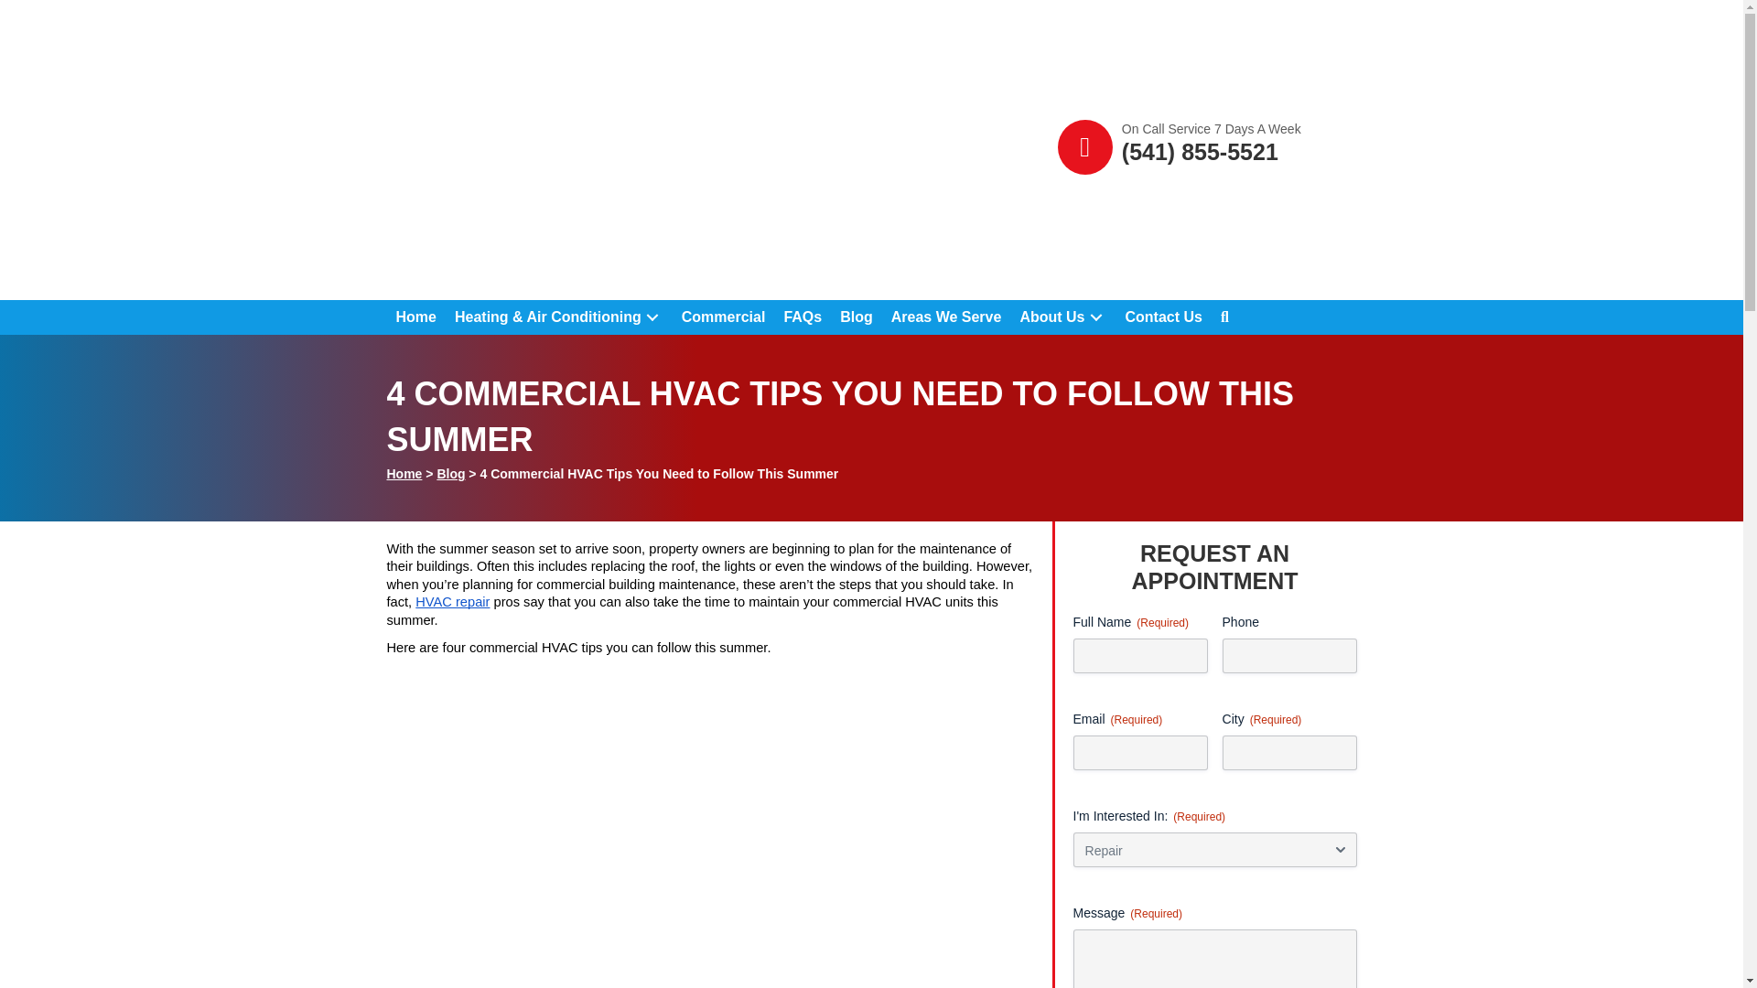 This screenshot has height=988, width=1757. I want to click on Blog, so click(857, 317).